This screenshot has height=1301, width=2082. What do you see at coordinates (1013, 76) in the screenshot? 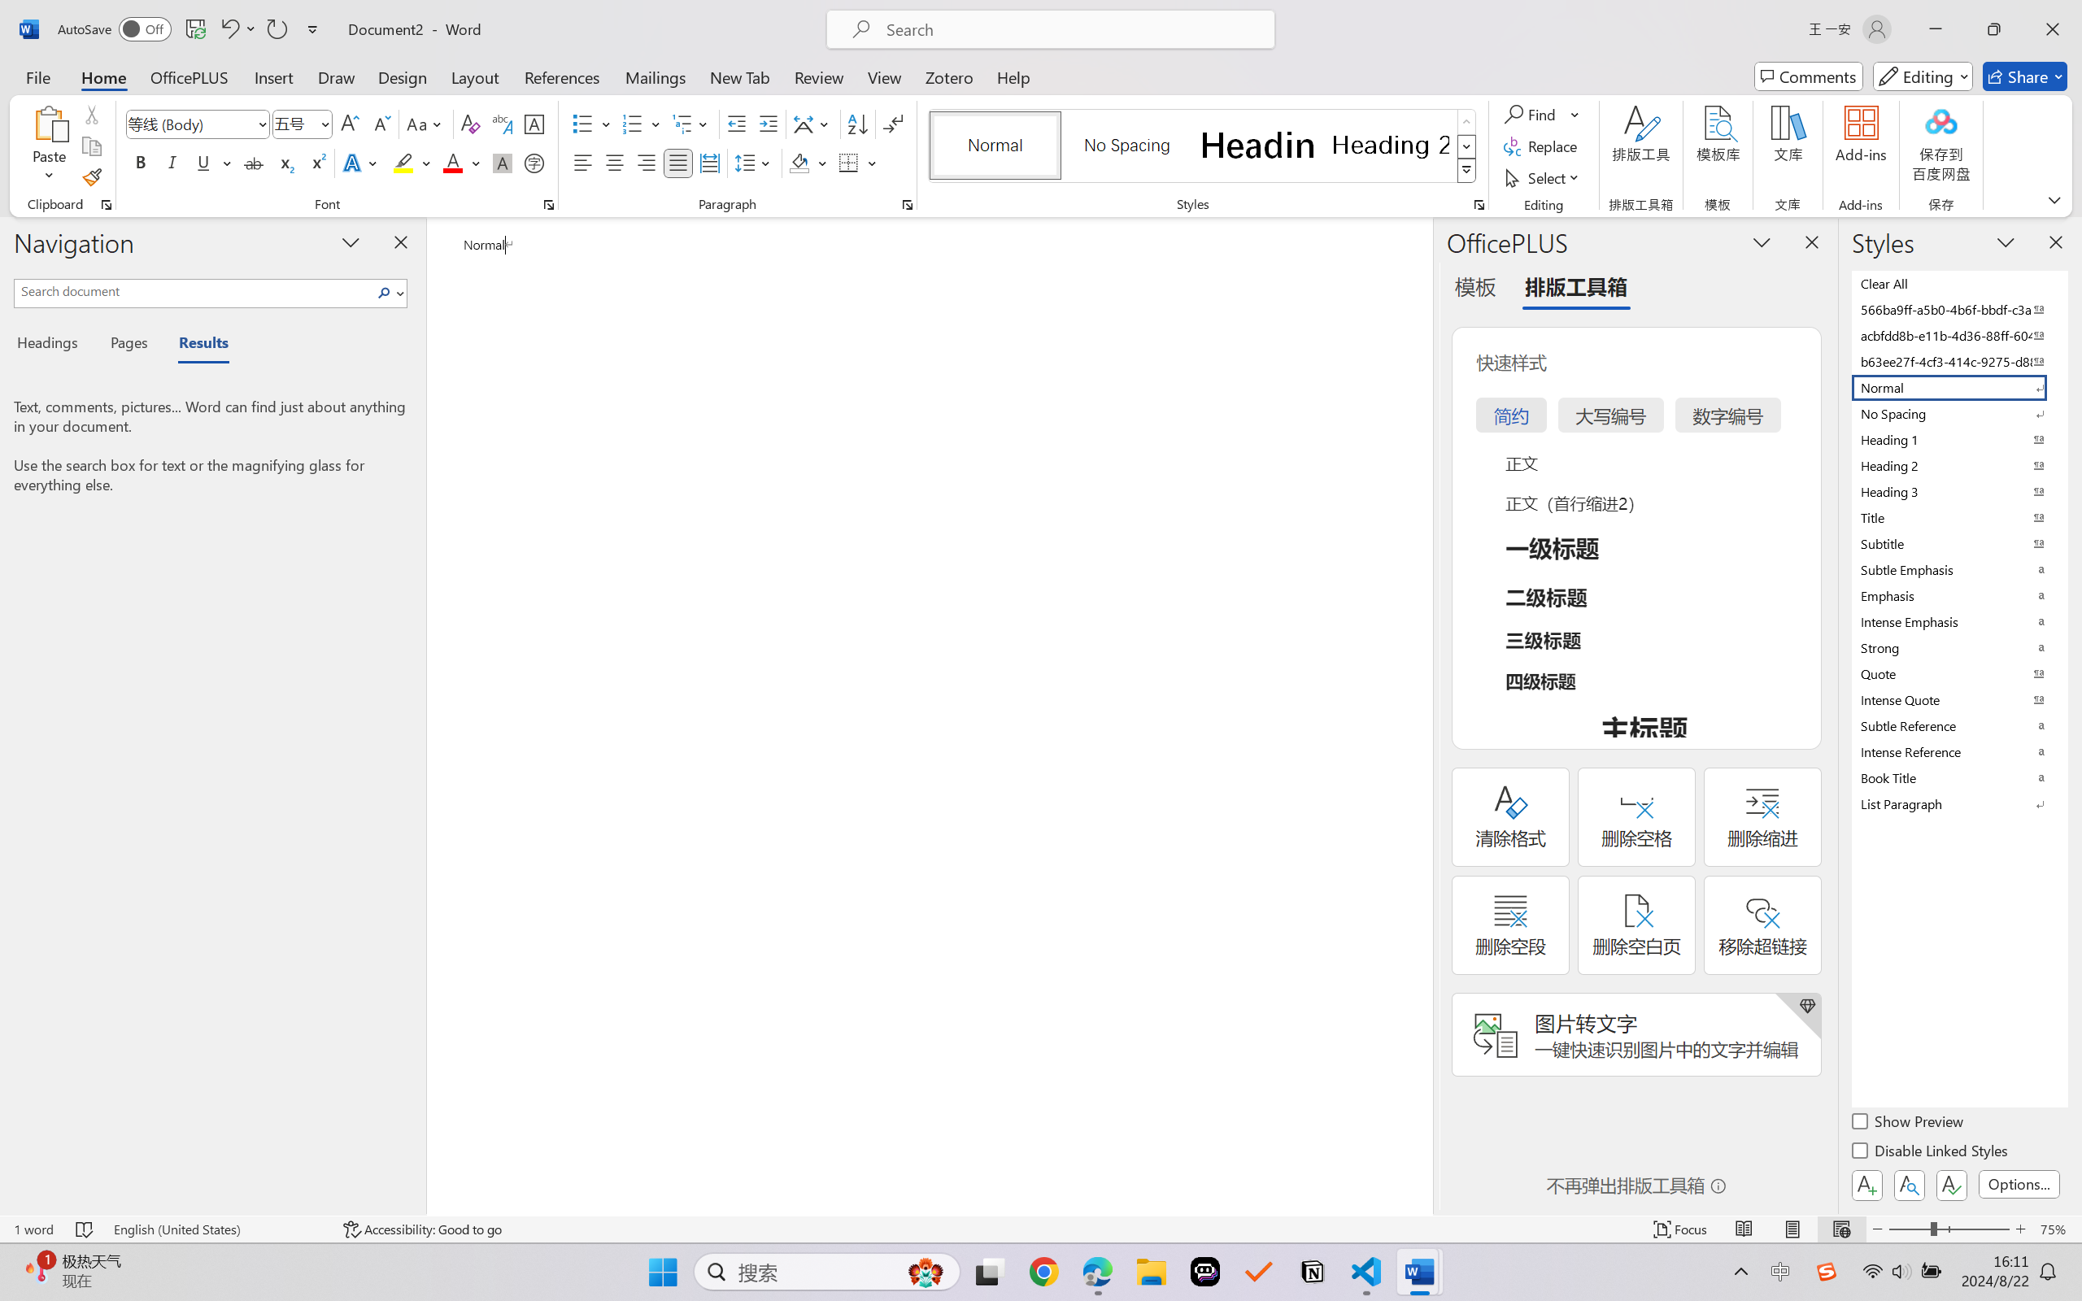
I see `Help` at bounding box center [1013, 76].